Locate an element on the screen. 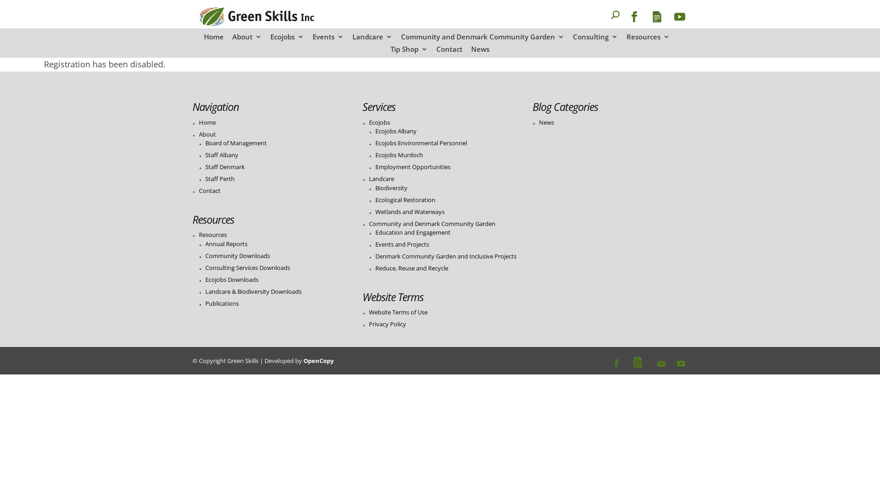 The image size is (880, 495). Ecojobs Downloads is located at coordinates (232, 280).